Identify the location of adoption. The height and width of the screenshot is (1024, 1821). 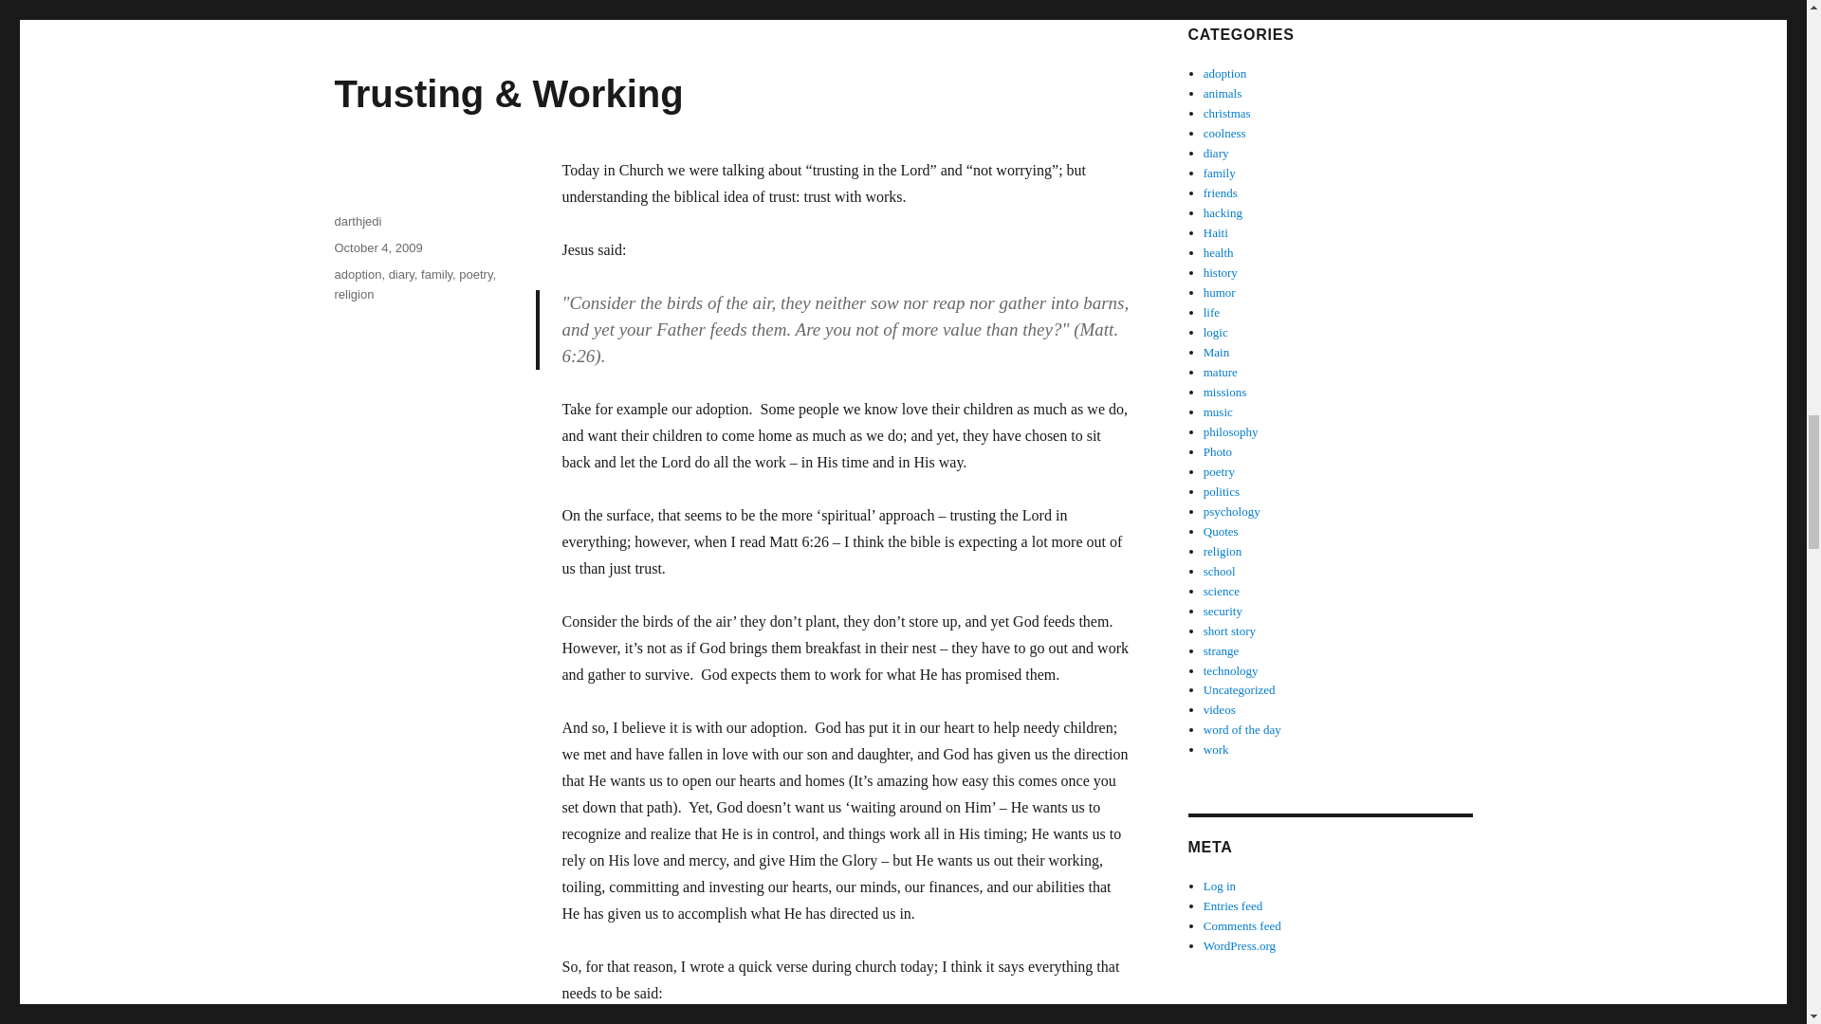
(357, 274).